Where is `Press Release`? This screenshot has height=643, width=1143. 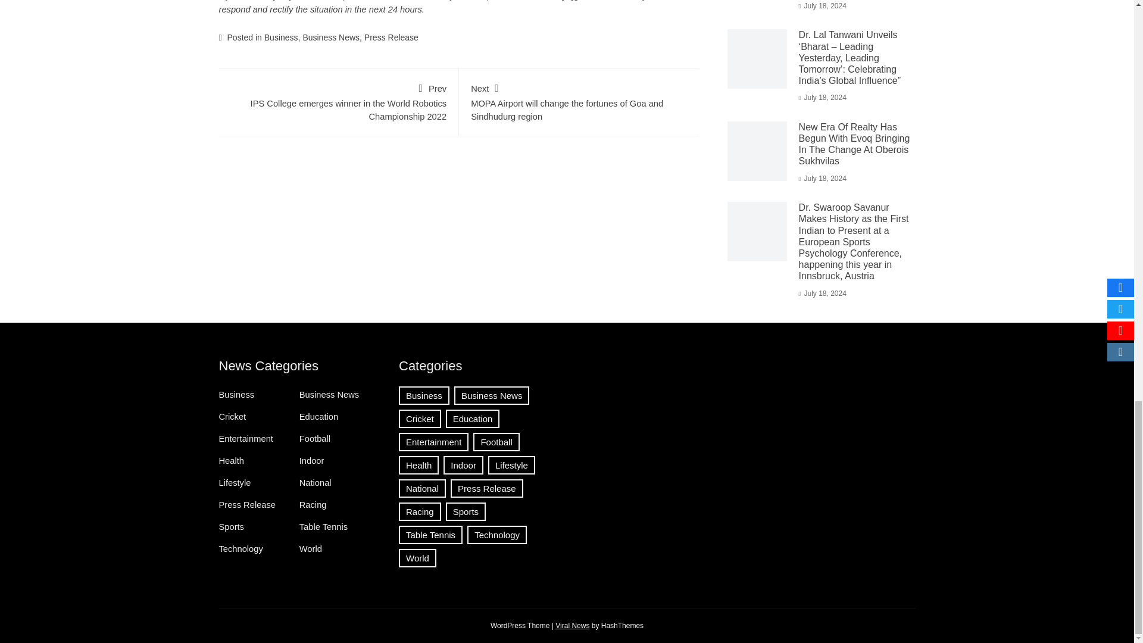 Press Release is located at coordinates (391, 38).